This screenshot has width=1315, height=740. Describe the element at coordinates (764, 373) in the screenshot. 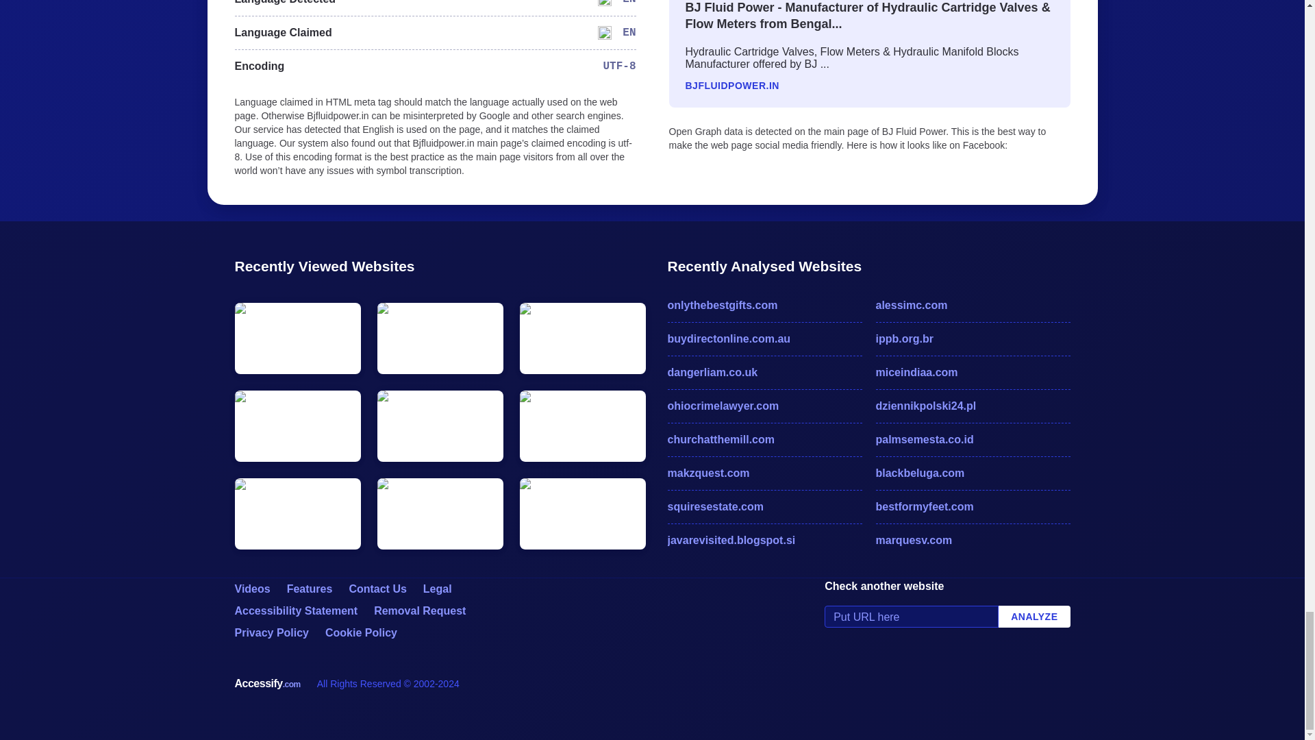

I see `dangerliam.co.uk` at that location.